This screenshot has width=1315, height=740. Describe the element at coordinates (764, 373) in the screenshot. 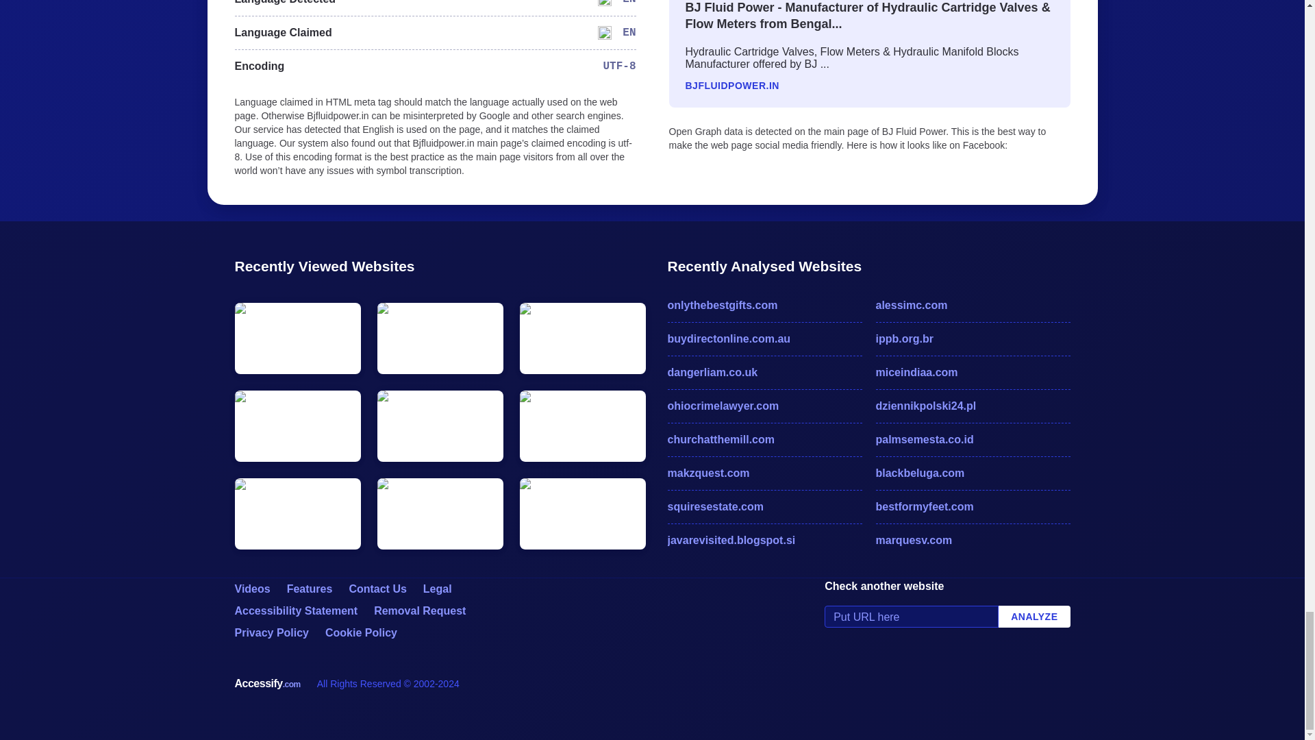

I see `dangerliam.co.uk` at that location.